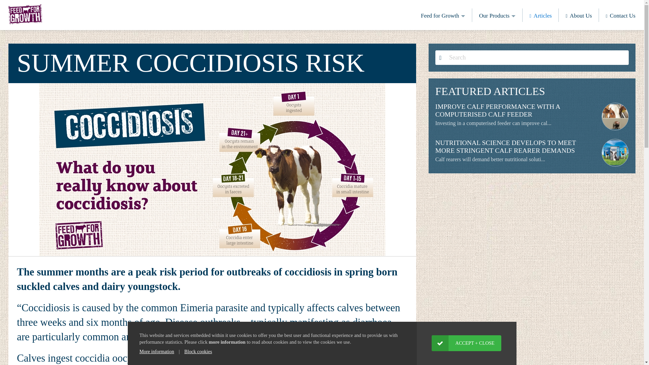 This screenshot has width=649, height=365. I want to click on Feed for Growth - Volac, so click(25, 14).